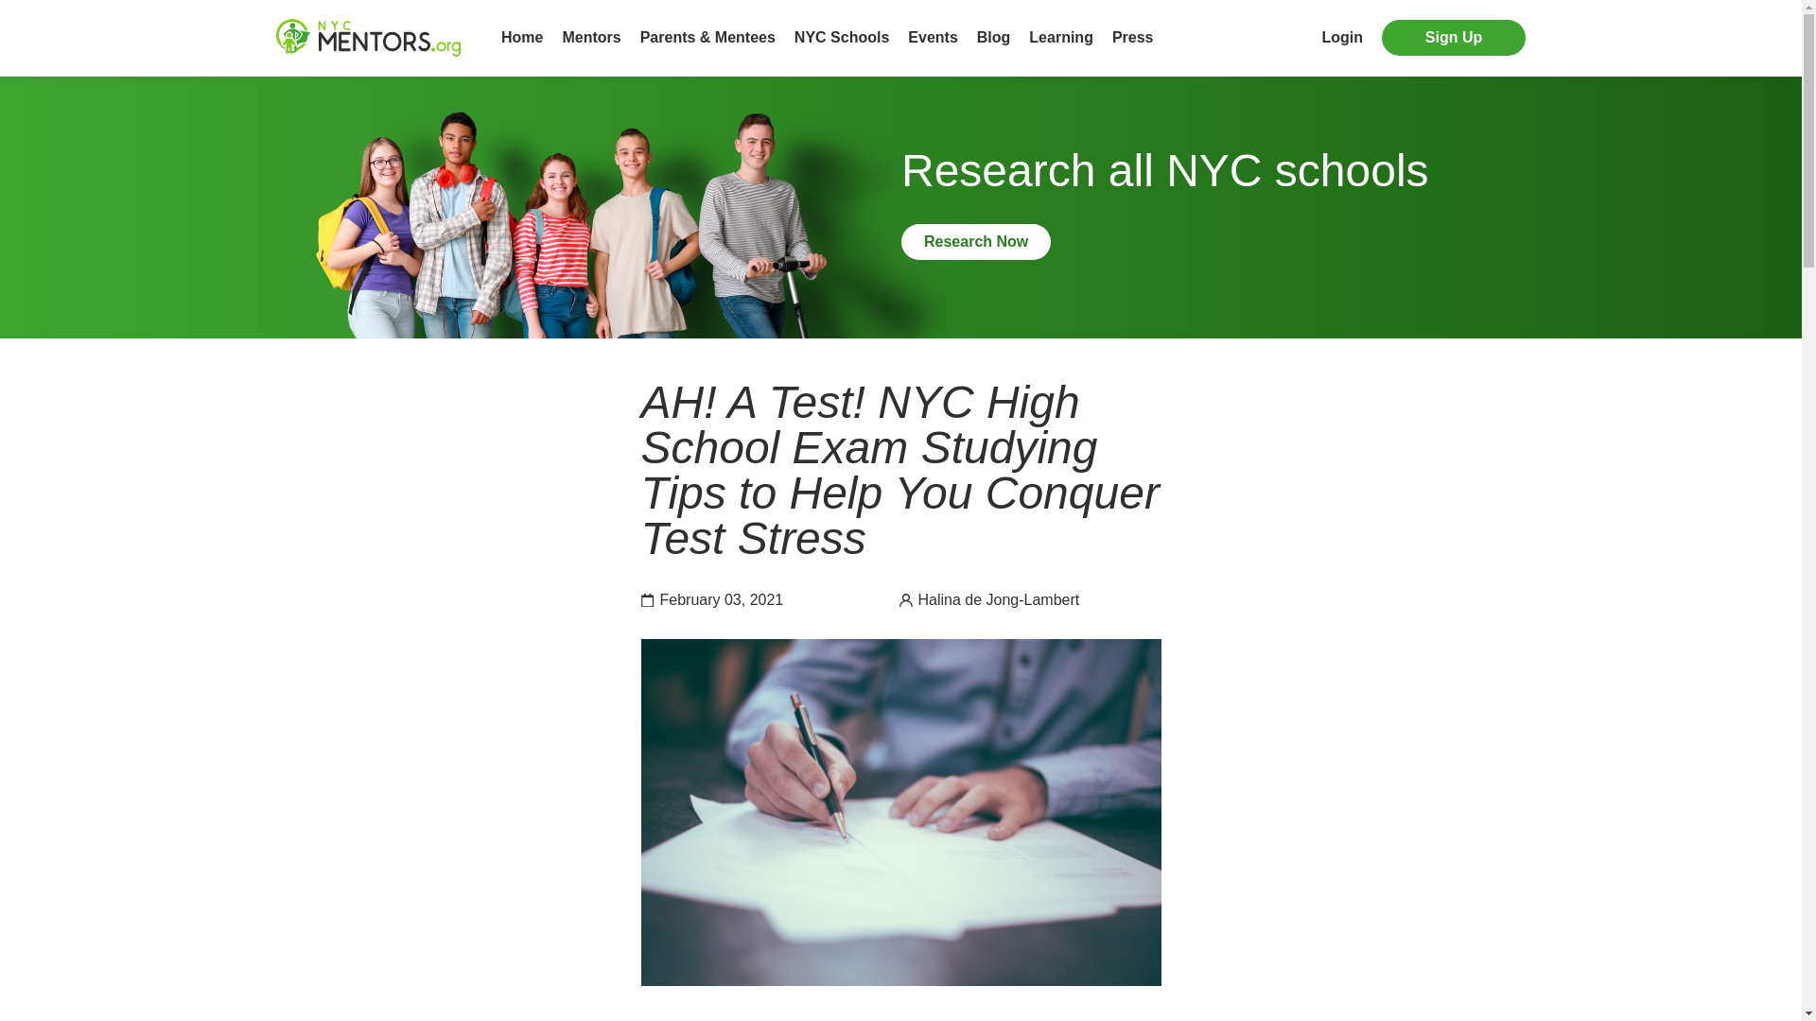  I want to click on Research Now, so click(976, 241).